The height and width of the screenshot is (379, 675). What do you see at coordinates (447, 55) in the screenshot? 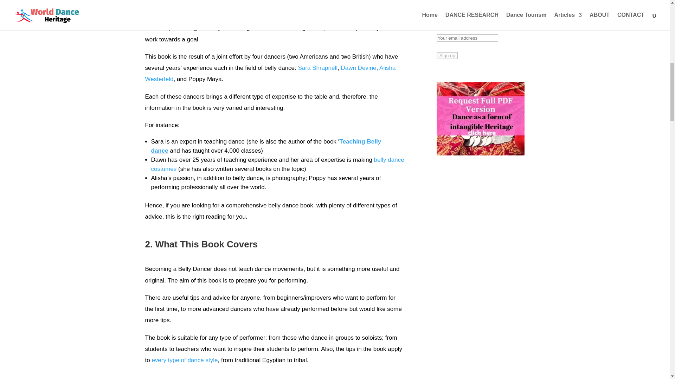
I see `Sign up` at bounding box center [447, 55].